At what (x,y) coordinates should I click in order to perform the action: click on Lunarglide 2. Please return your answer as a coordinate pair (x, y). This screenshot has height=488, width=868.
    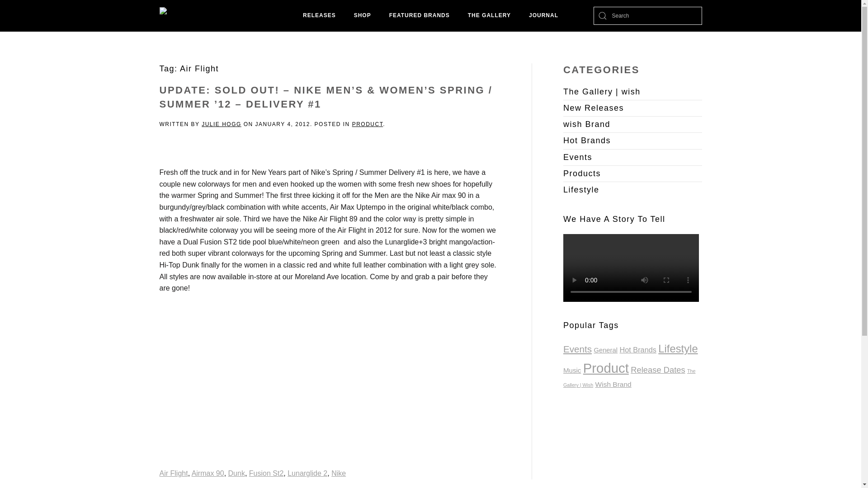
    Looking at the image, I should click on (307, 473).